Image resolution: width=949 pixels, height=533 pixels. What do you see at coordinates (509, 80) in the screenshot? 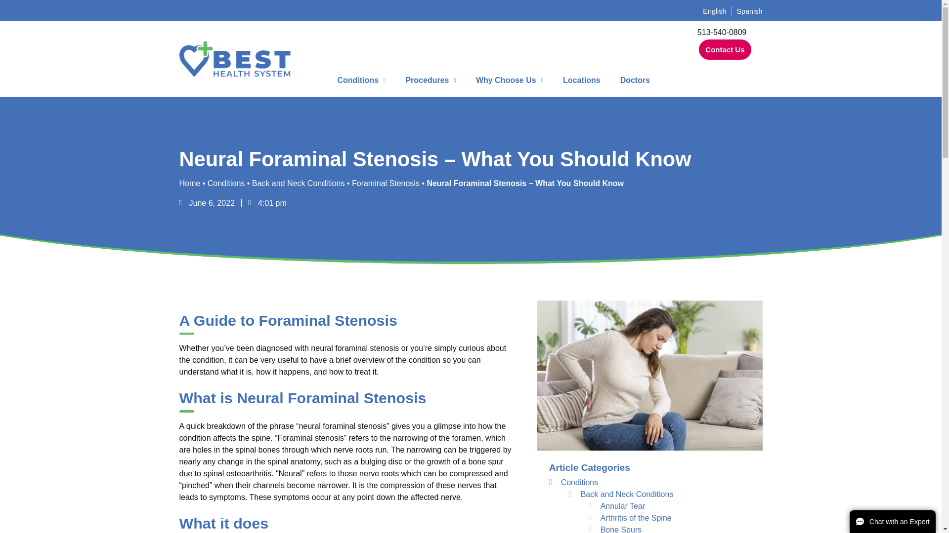
I see `Why Choose Us` at bounding box center [509, 80].